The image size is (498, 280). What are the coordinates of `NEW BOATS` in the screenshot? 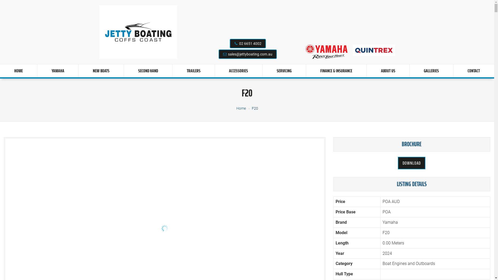 It's located at (101, 71).